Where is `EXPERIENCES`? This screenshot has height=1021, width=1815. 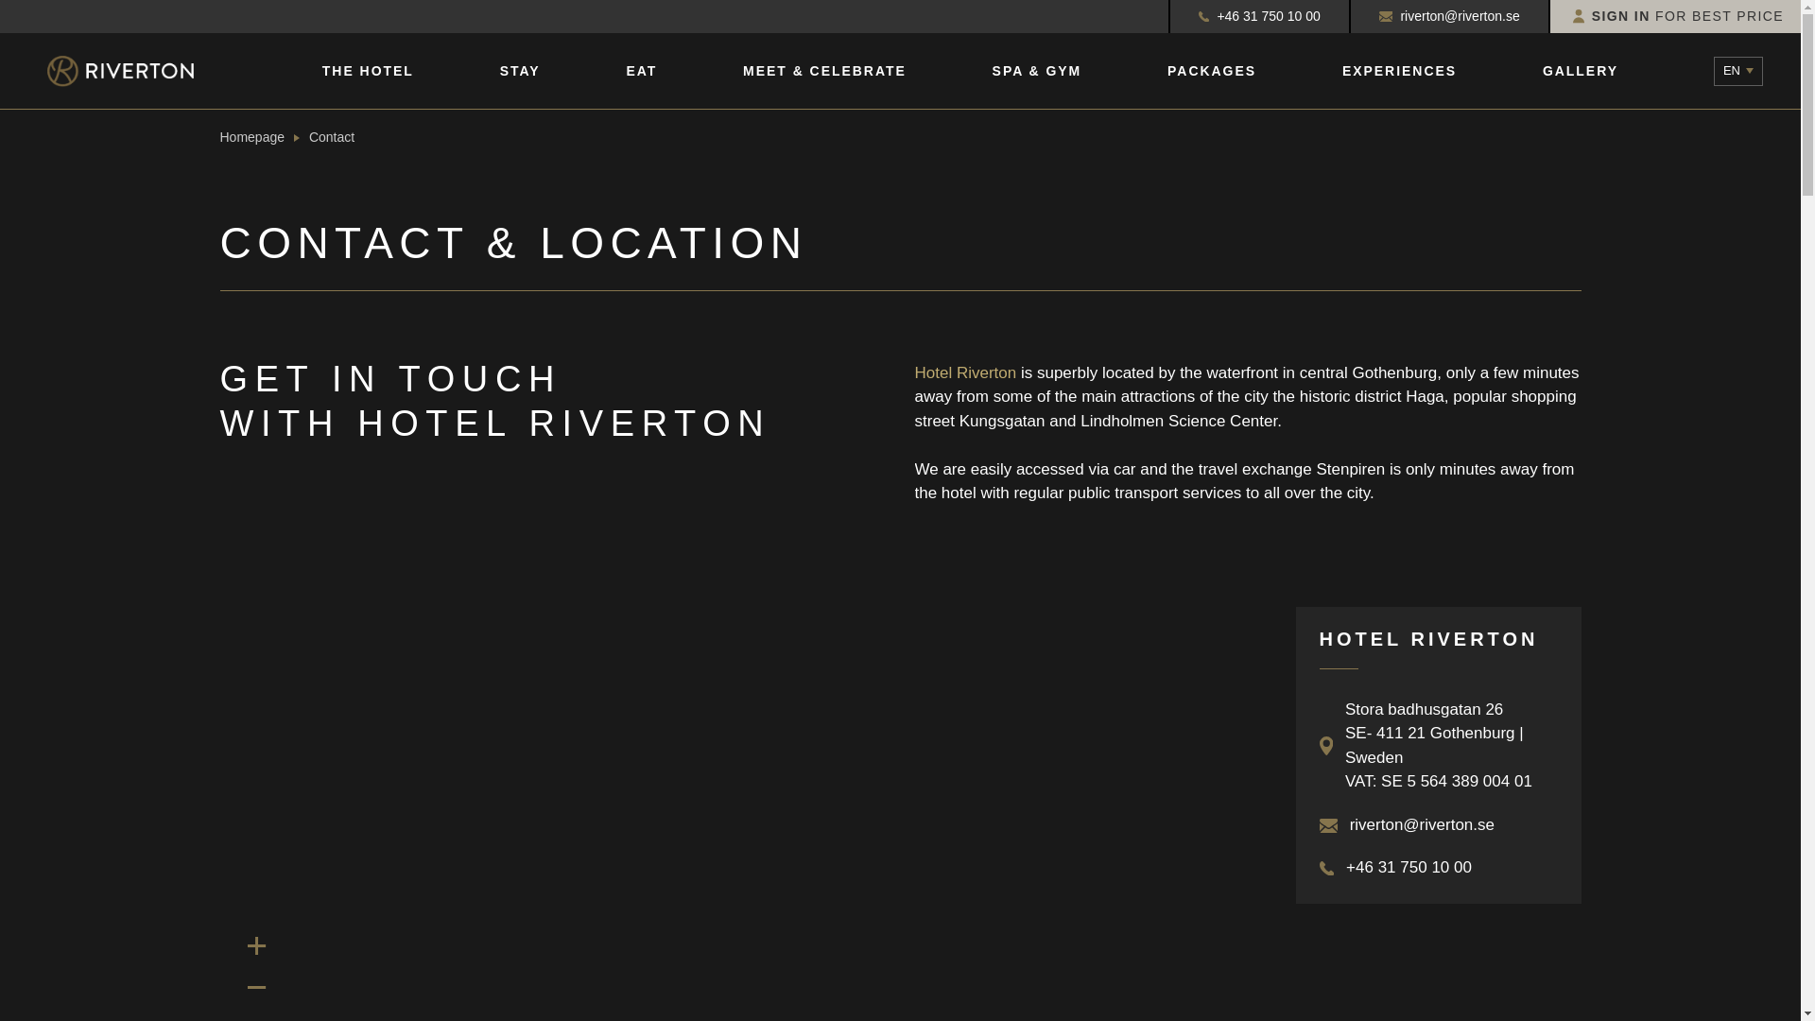
EXPERIENCES is located at coordinates (1399, 71).